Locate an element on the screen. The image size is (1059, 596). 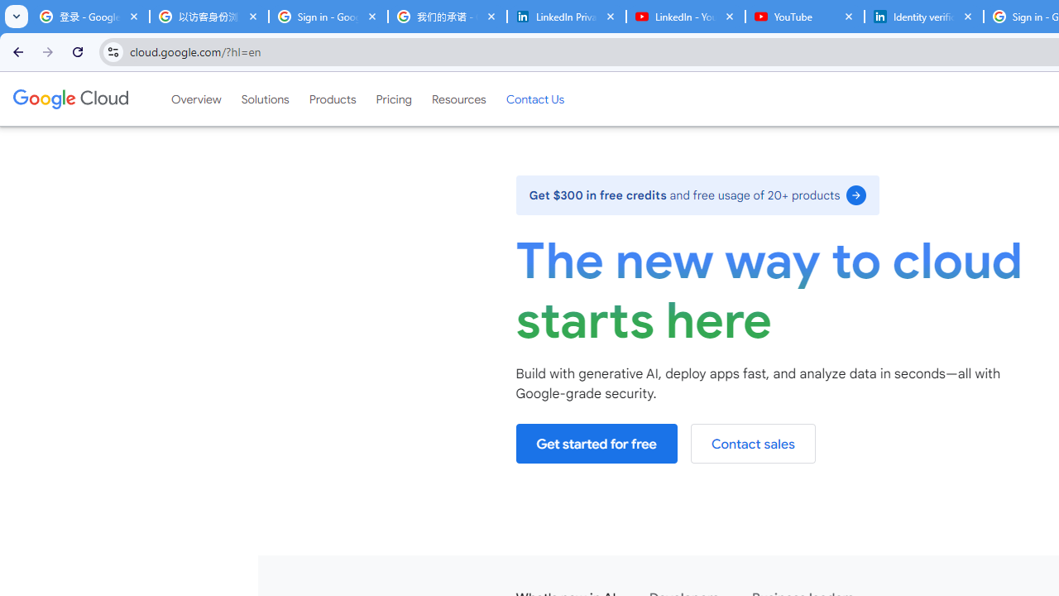
Get $300 in free credits and free usage of 20+ products is located at coordinates (697, 195).